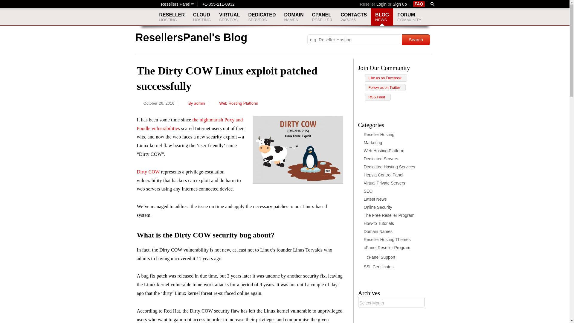 Image resolution: width=574 pixels, height=323 pixels. What do you see at coordinates (322, 17) in the screenshot?
I see `Our Forum` at bounding box center [322, 17].